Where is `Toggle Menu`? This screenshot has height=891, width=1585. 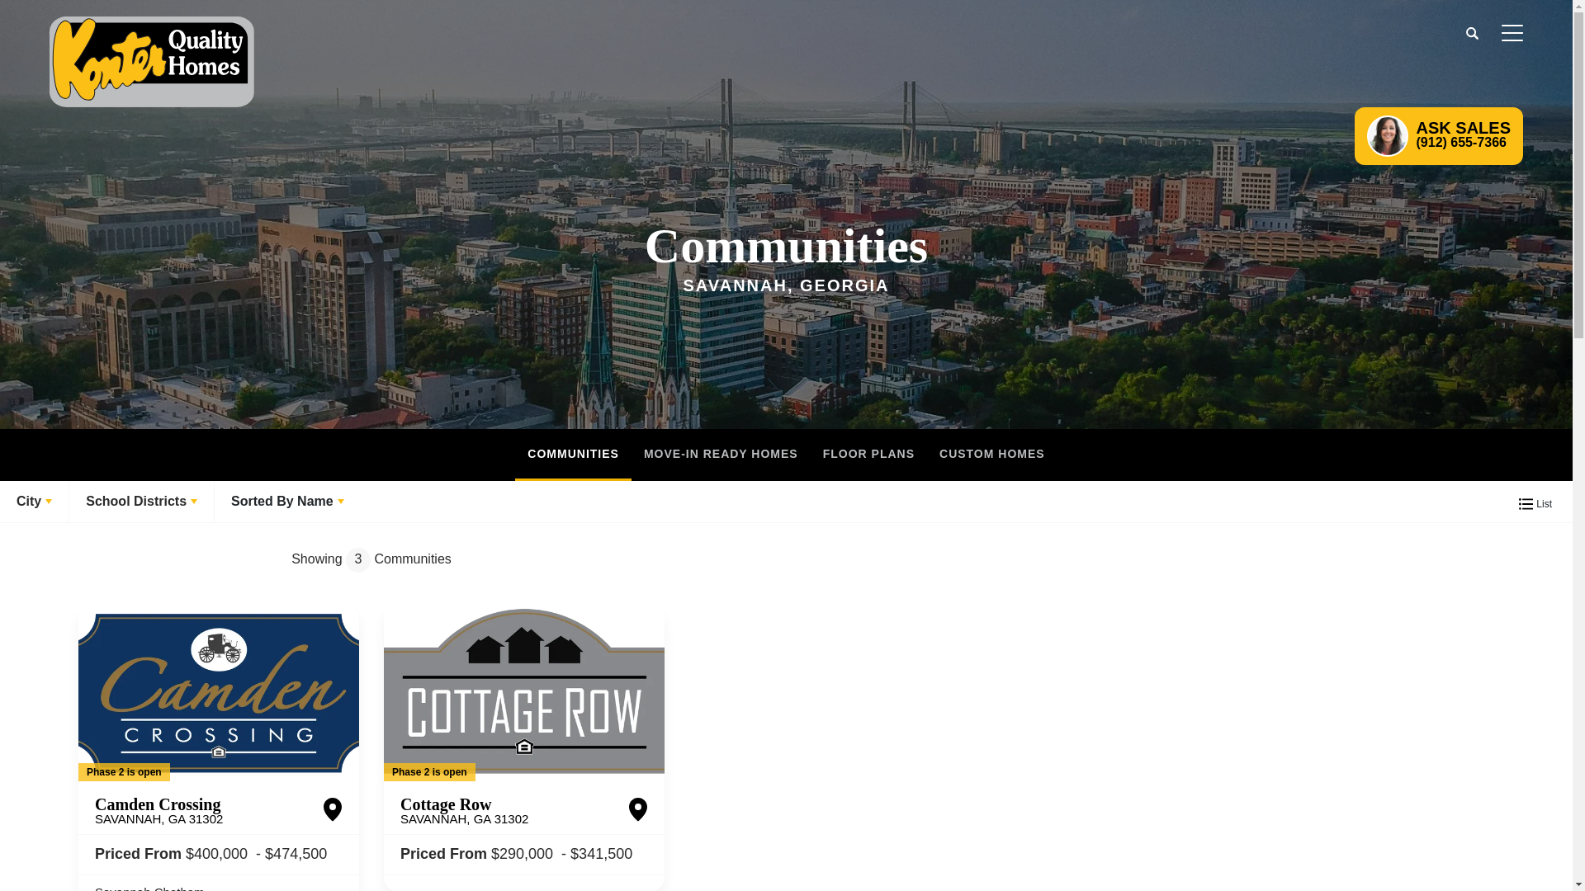 Toggle Menu is located at coordinates (158, 811).